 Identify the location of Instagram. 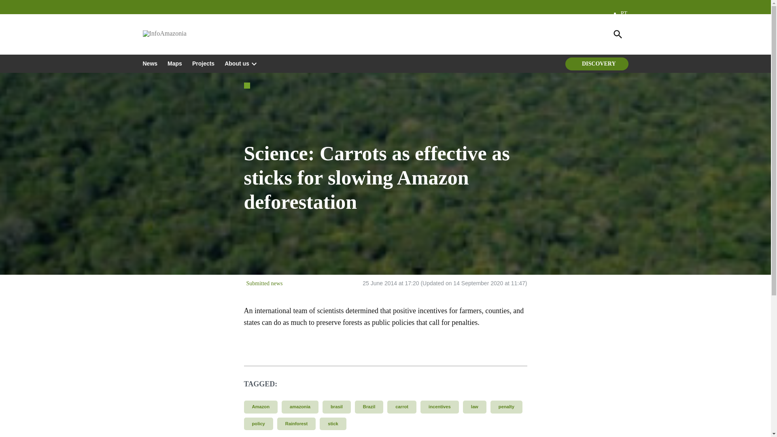
(161, 26).